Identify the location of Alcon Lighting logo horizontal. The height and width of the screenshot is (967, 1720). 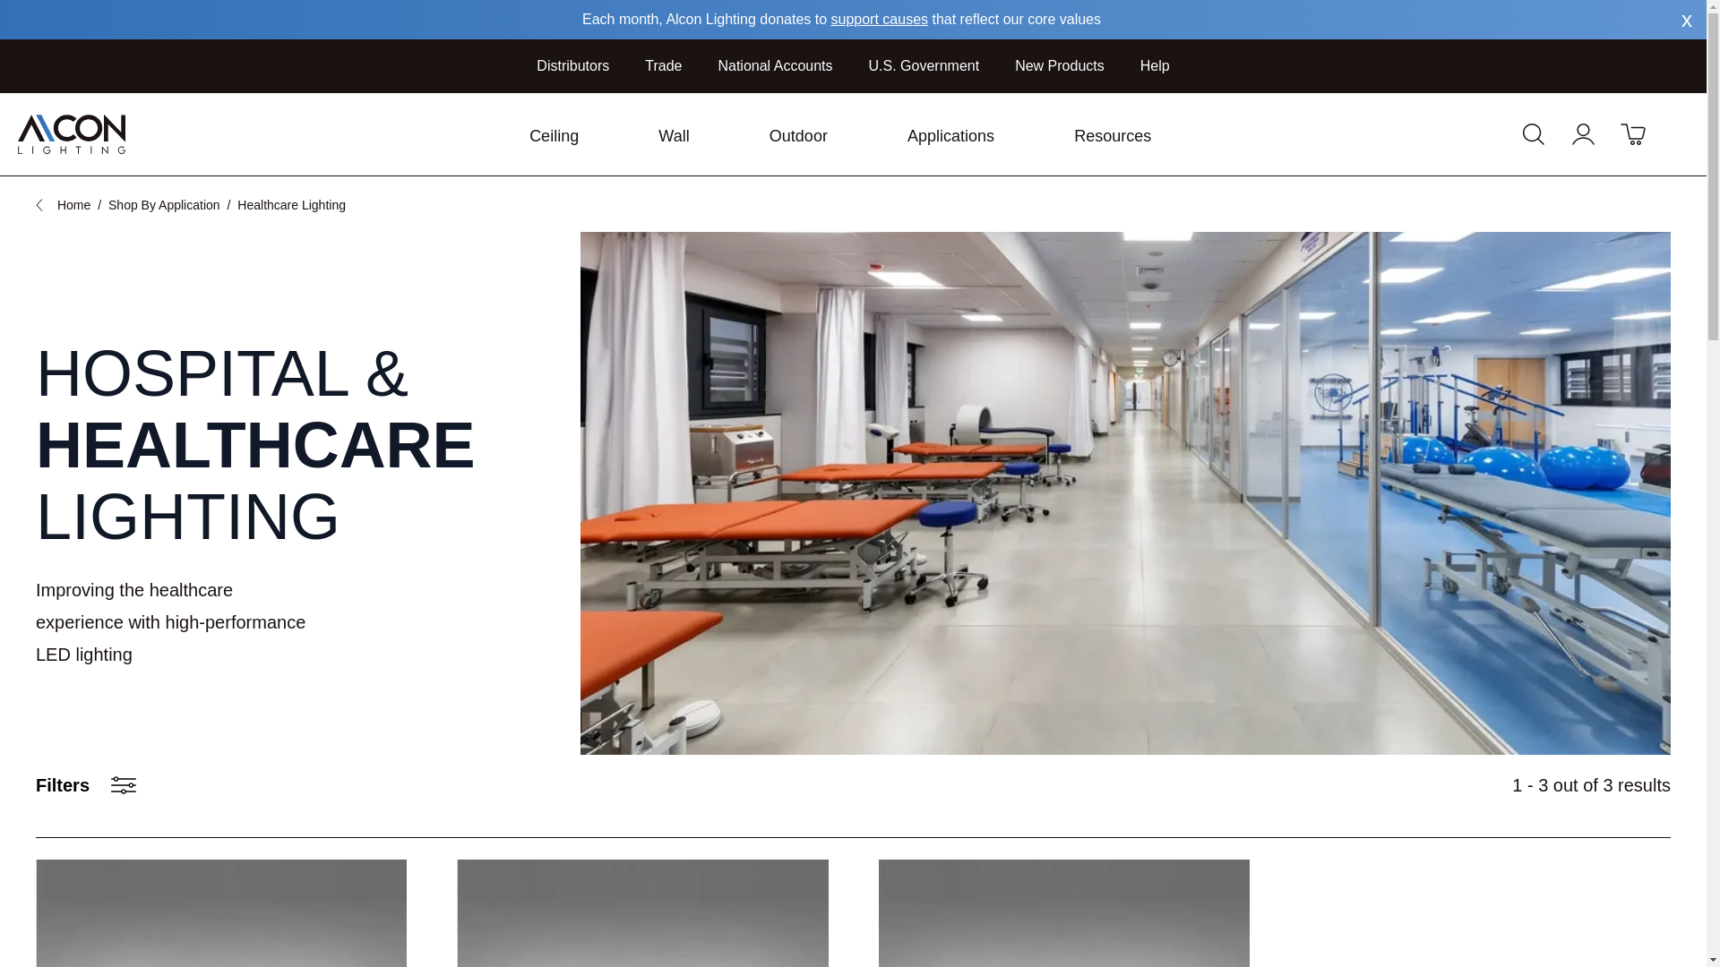
(117, 134).